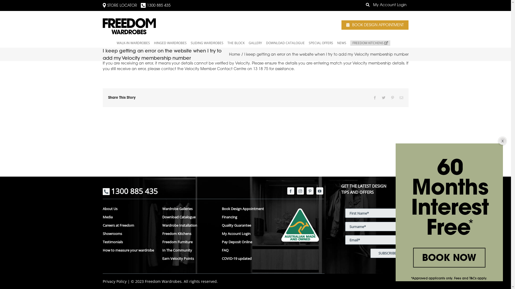  I want to click on Testimonials, so click(128, 242).